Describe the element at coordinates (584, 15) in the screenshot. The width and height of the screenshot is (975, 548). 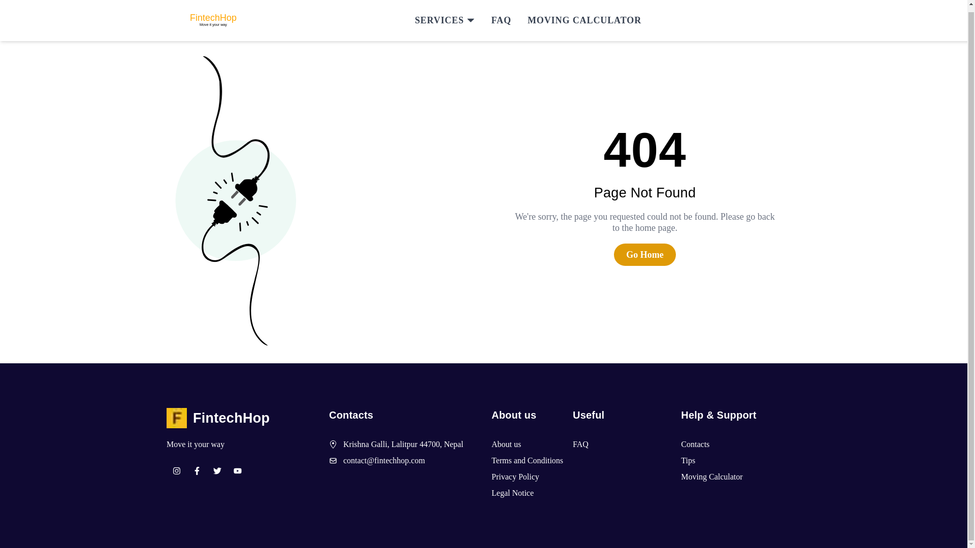
I see `MOVING CALCULATOR` at that location.